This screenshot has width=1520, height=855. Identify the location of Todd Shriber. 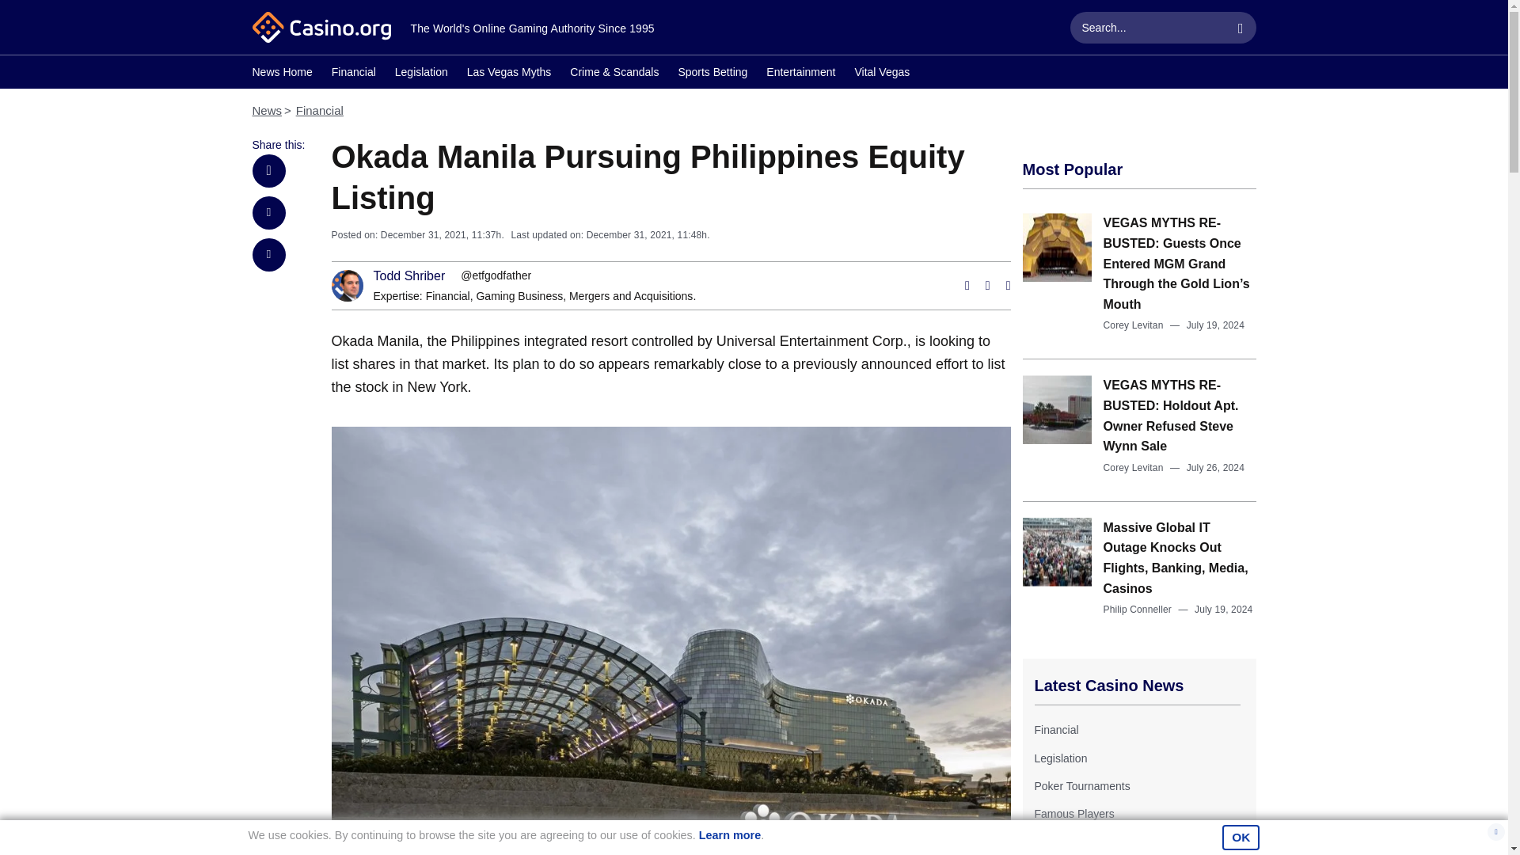
(409, 276).